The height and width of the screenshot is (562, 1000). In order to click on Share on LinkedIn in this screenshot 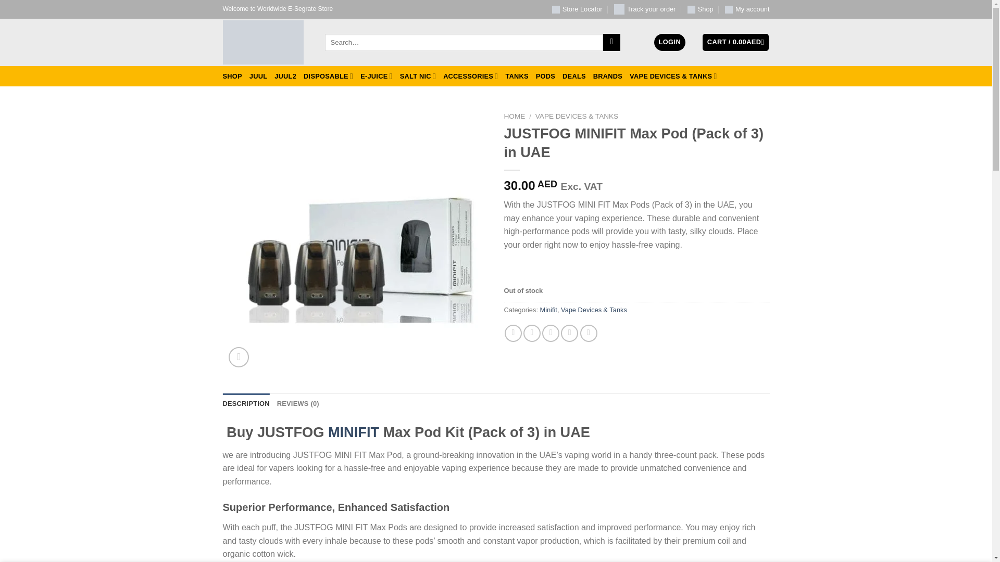, I will do `click(589, 333)`.